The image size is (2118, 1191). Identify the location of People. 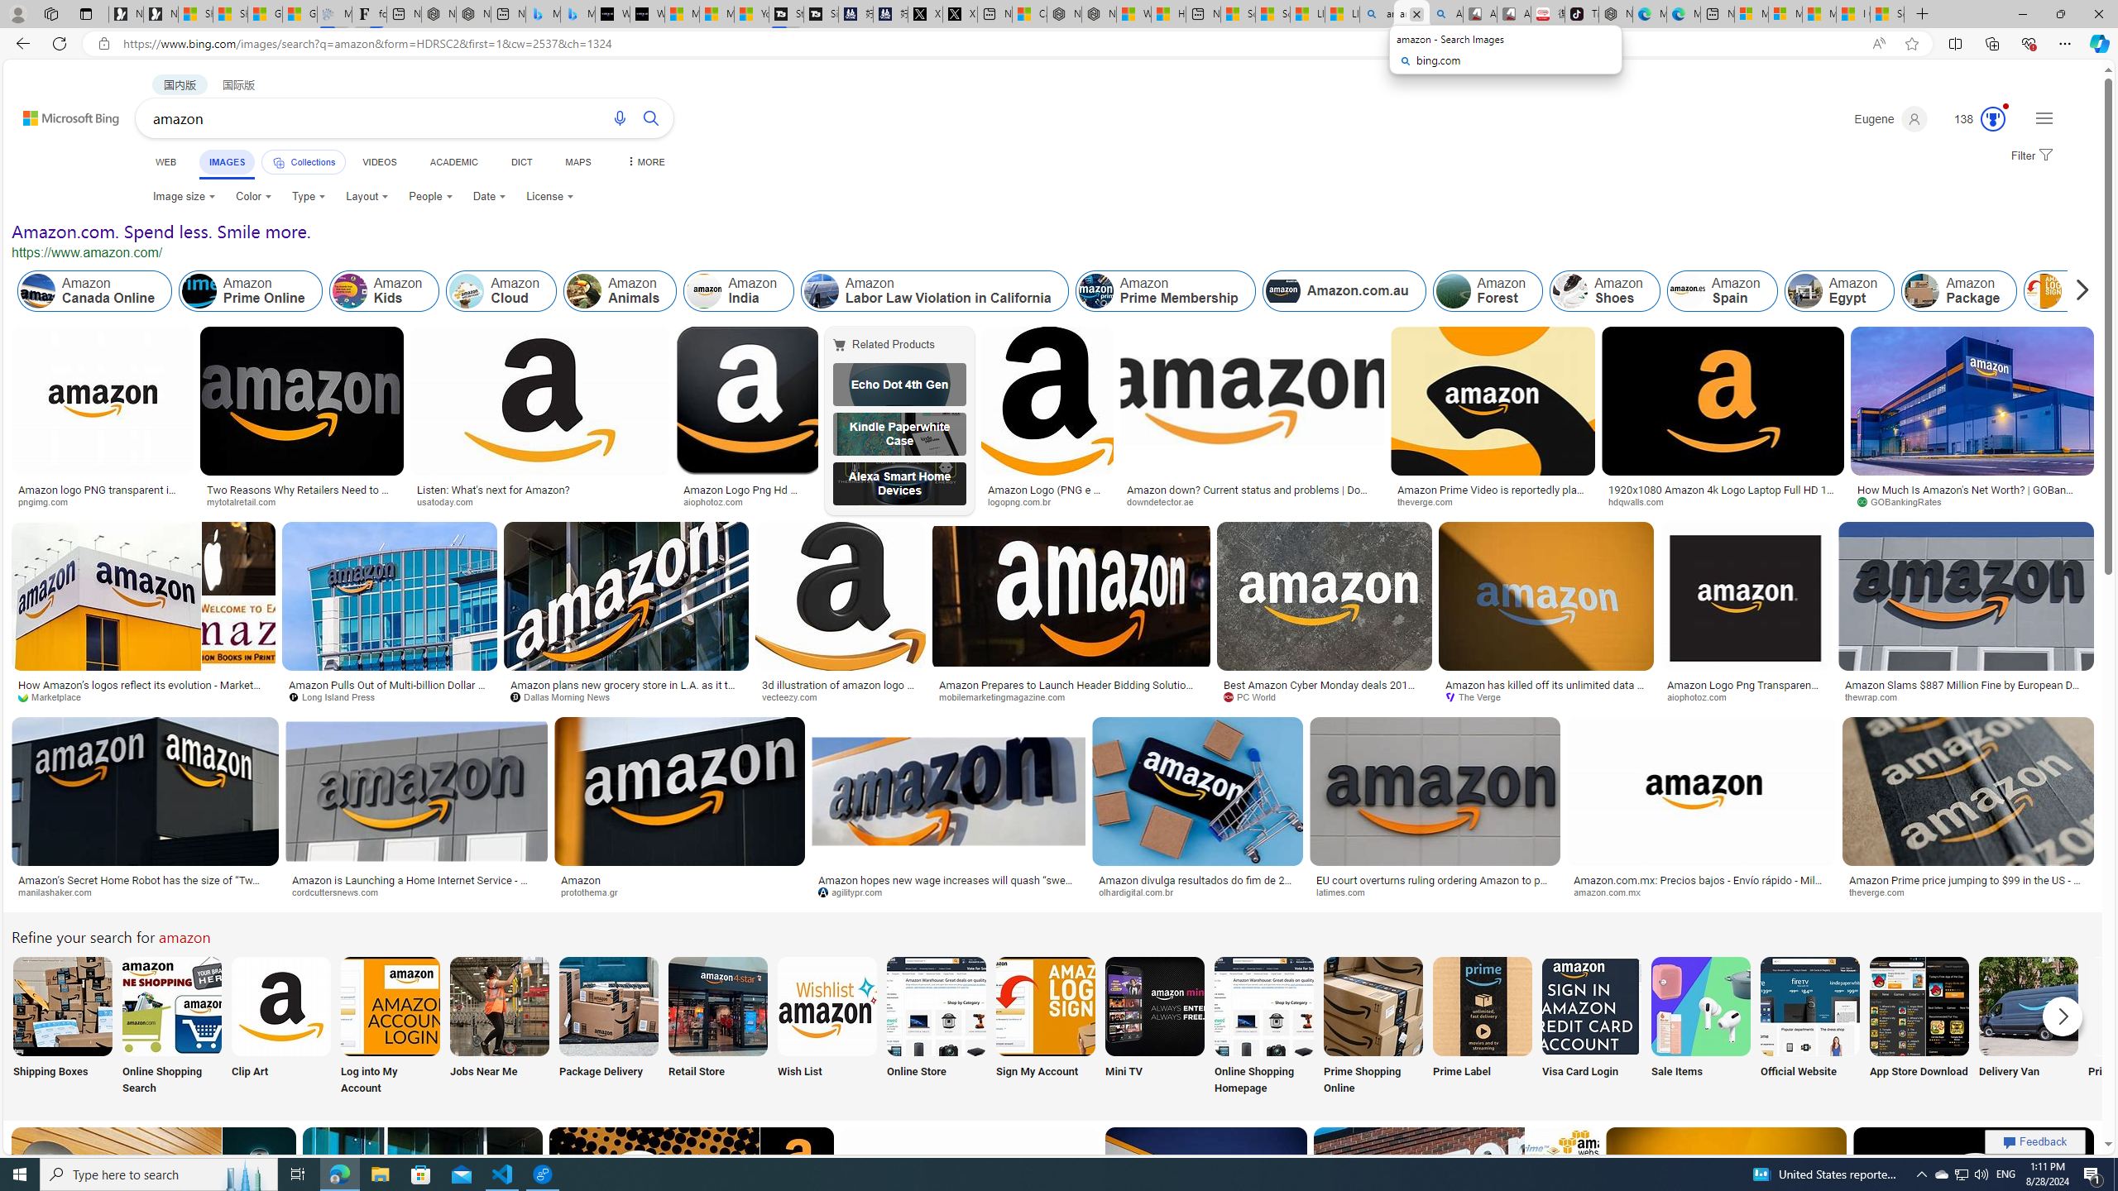
(430, 197).